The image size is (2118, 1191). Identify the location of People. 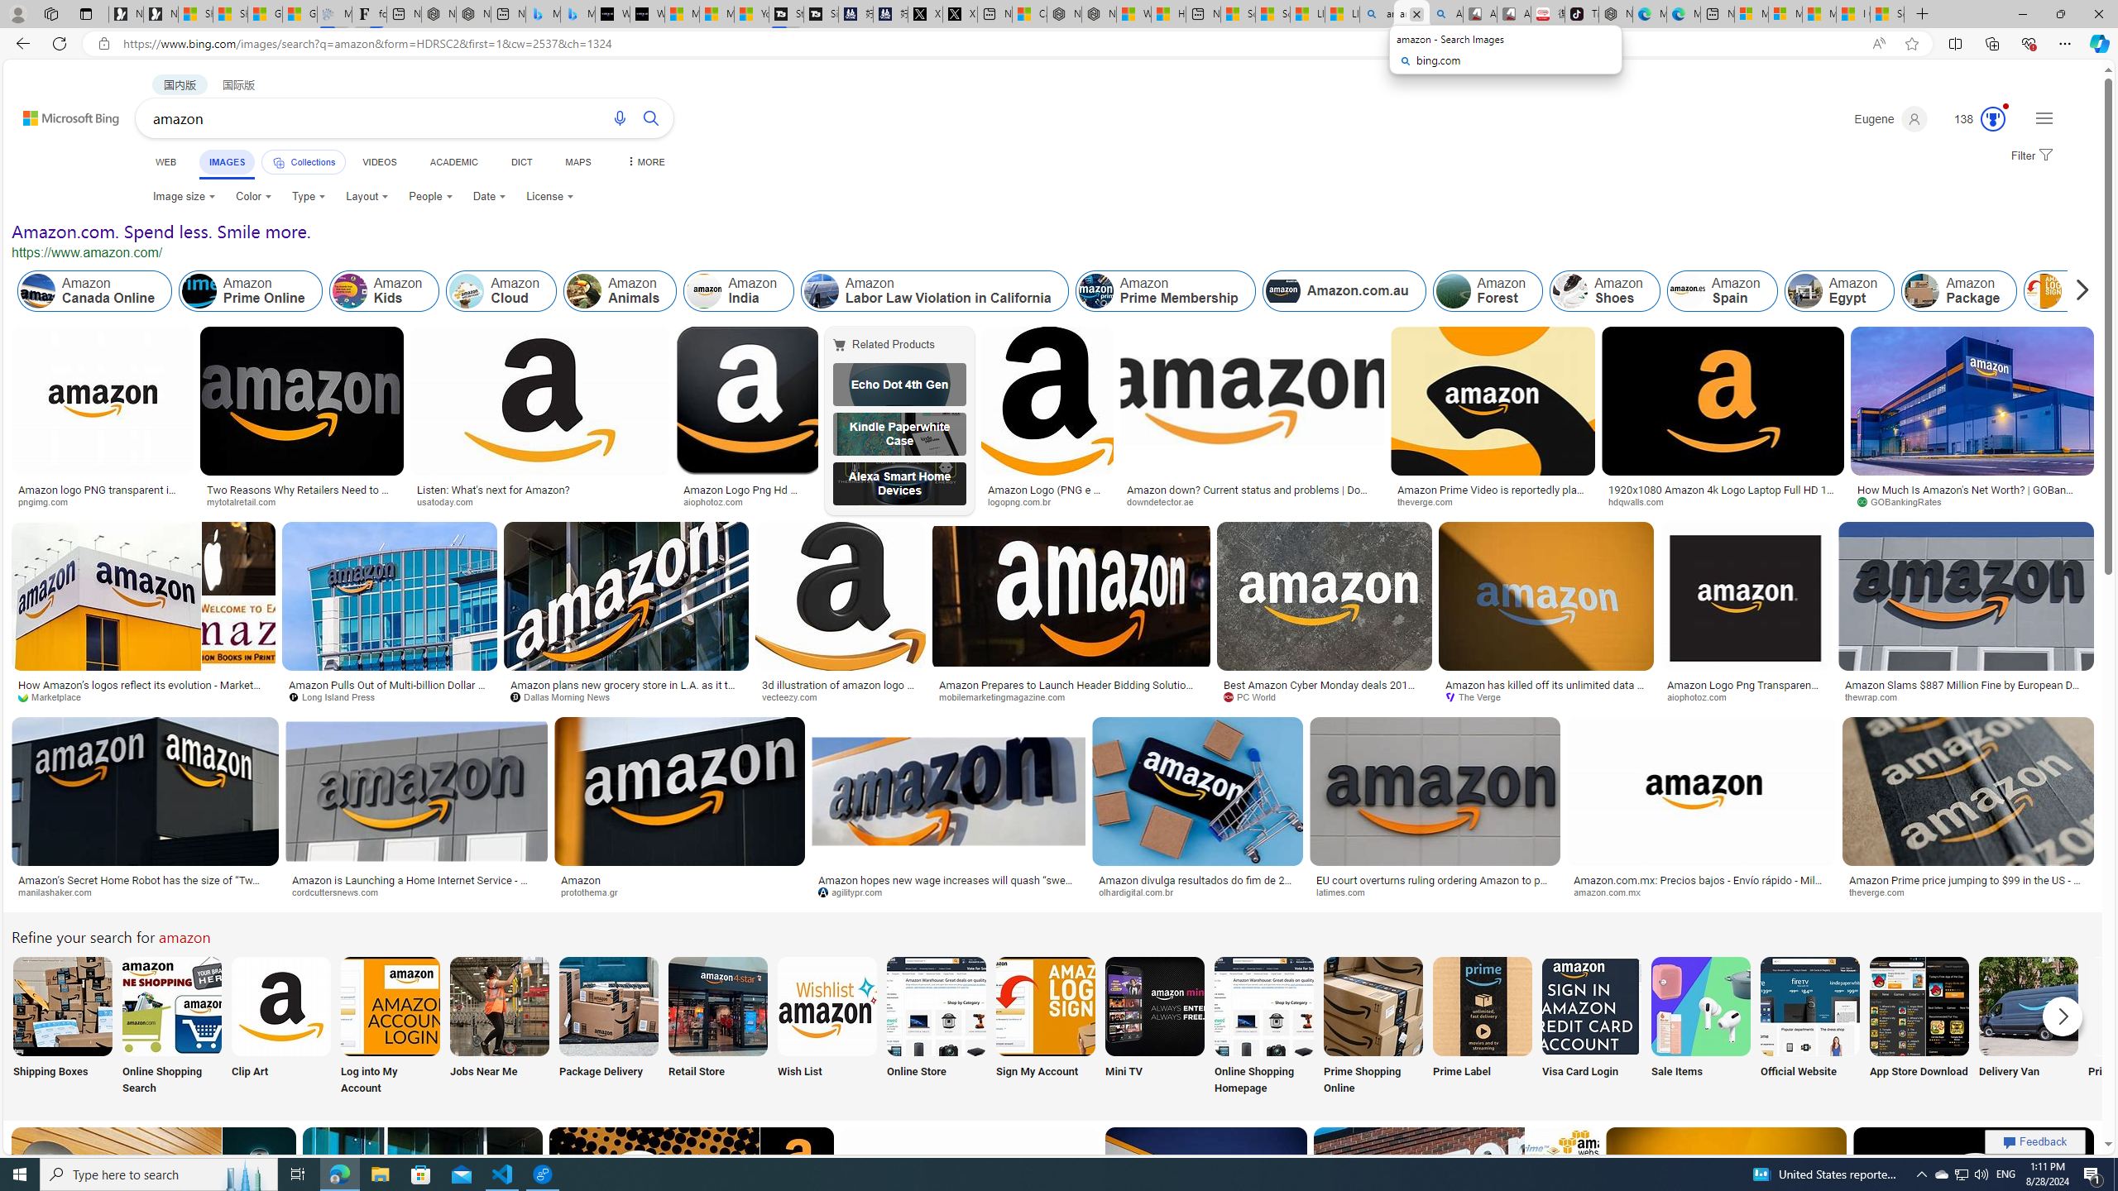
(430, 197).